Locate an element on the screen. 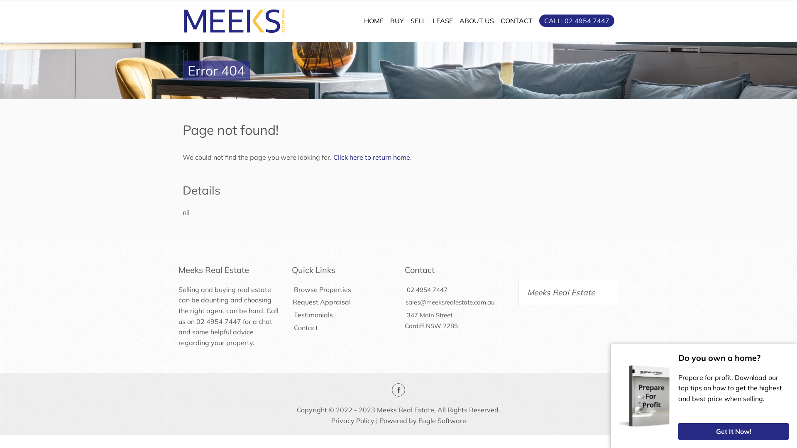 This screenshot has width=797, height=448. 02 4954 7447 is located at coordinates (219, 321).